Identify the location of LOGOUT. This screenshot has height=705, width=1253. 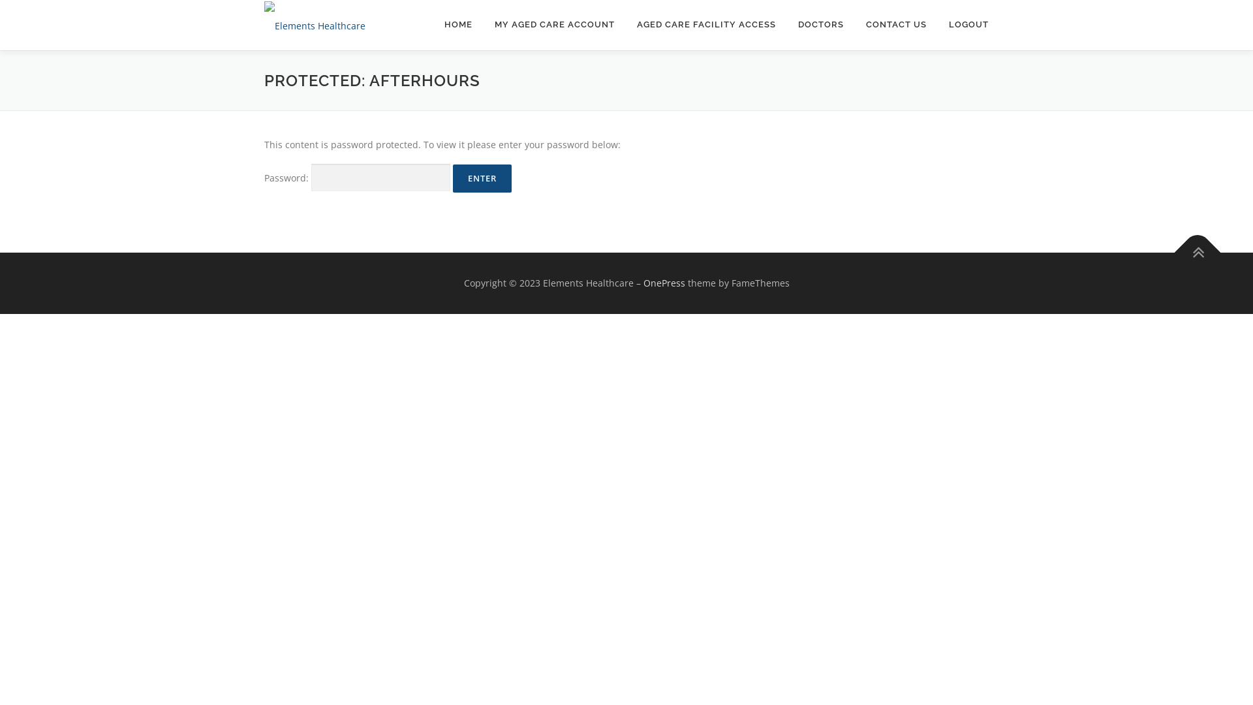
(963, 25).